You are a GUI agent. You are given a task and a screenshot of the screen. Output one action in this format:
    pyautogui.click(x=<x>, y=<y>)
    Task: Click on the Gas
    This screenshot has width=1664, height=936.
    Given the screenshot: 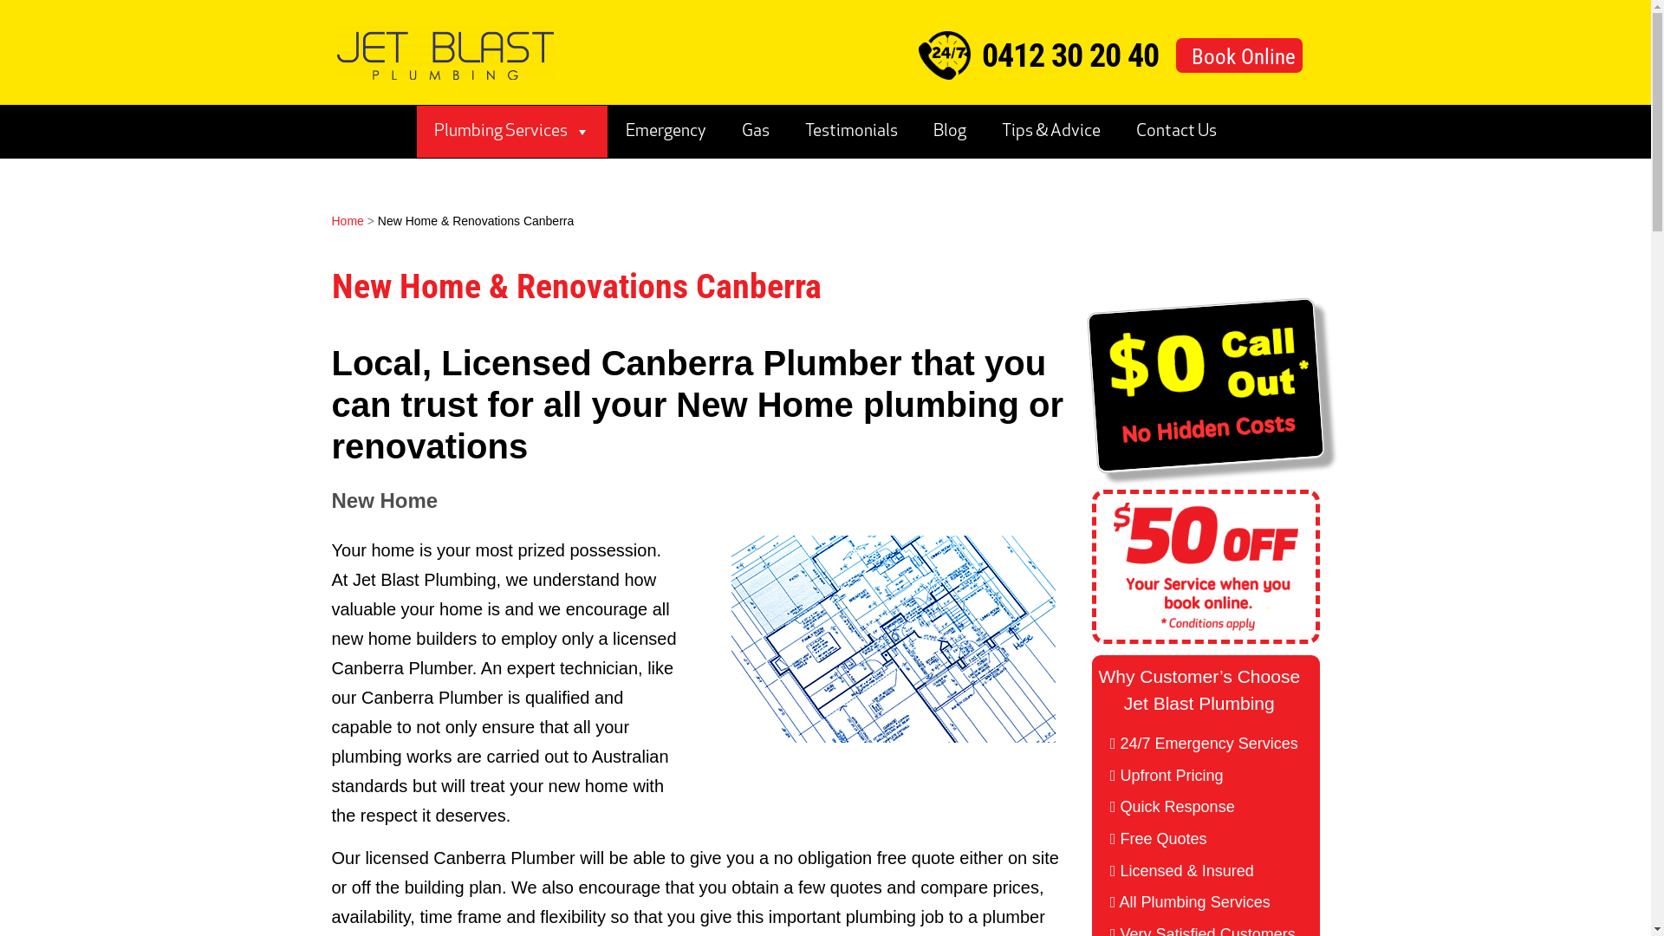 What is the action you would take?
    pyautogui.click(x=756, y=132)
    